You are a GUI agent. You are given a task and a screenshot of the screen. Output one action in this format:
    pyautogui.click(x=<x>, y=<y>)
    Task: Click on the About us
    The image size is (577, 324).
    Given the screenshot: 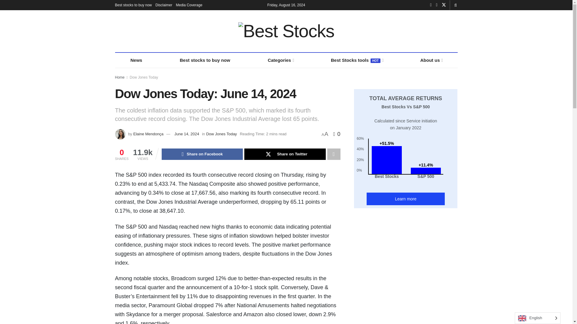 What is the action you would take?
    pyautogui.click(x=431, y=60)
    